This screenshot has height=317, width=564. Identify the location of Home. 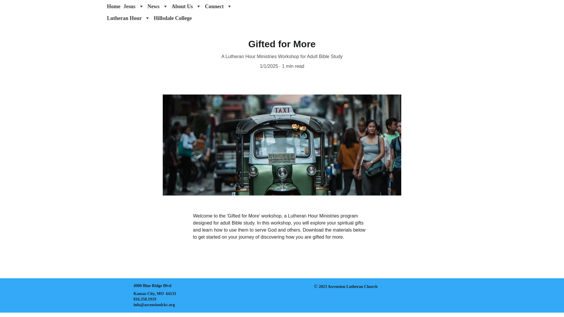
(114, 6).